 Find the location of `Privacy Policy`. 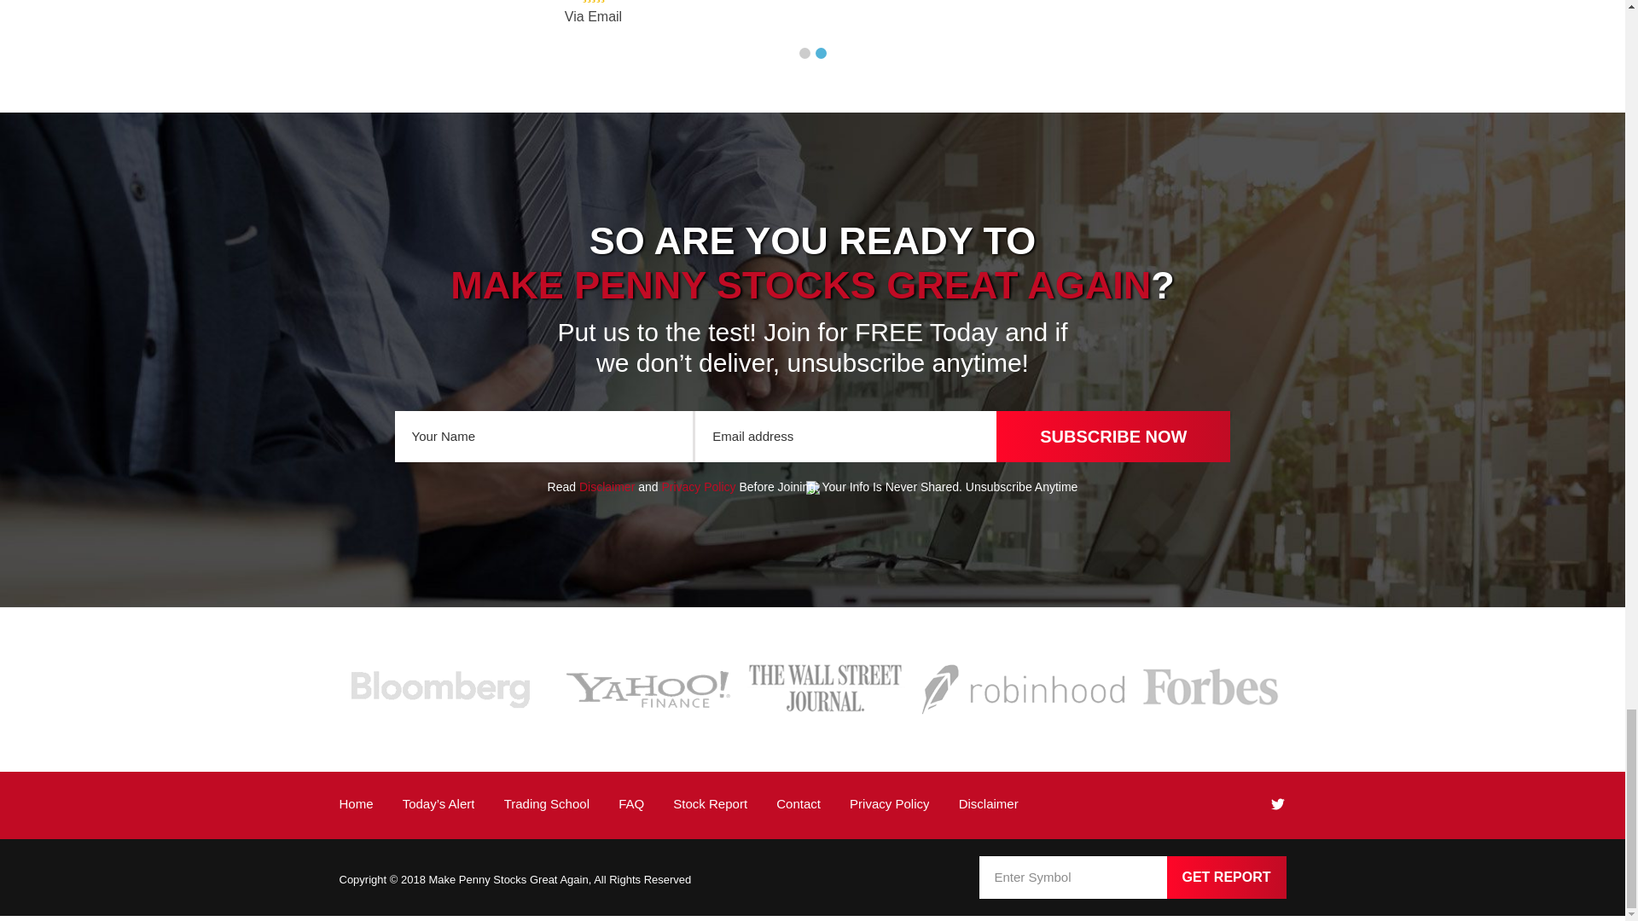

Privacy Policy is located at coordinates (889, 803).